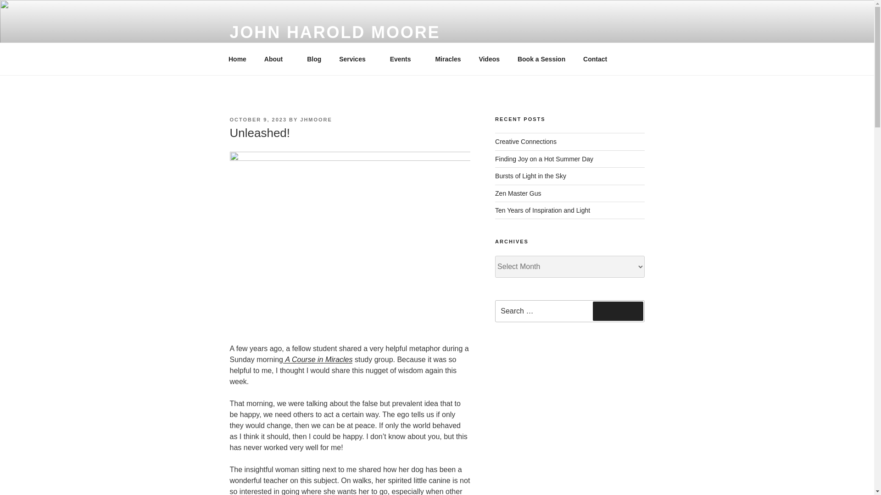  What do you see at coordinates (318, 359) in the screenshot?
I see ` A Course in Miracles` at bounding box center [318, 359].